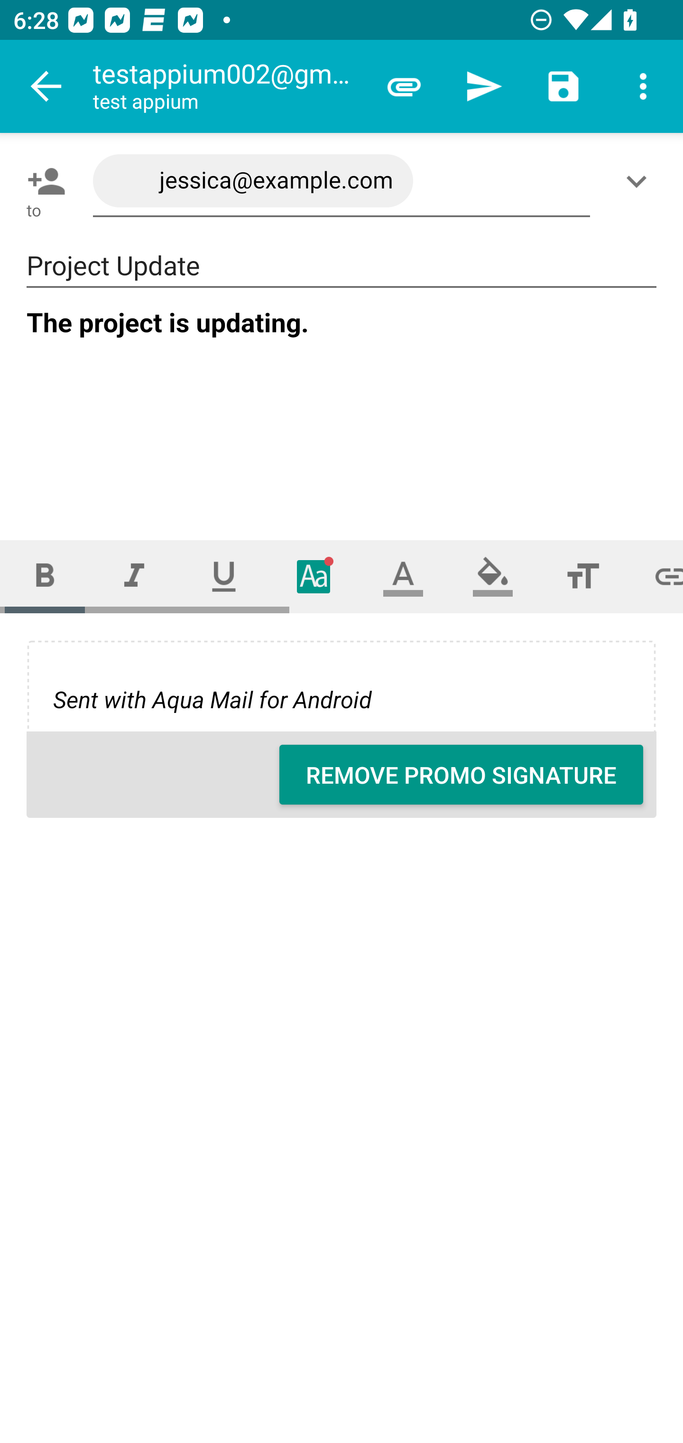 This screenshot has width=683, height=1443. Describe the element at coordinates (582, 576) in the screenshot. I see `Font size` at that location.